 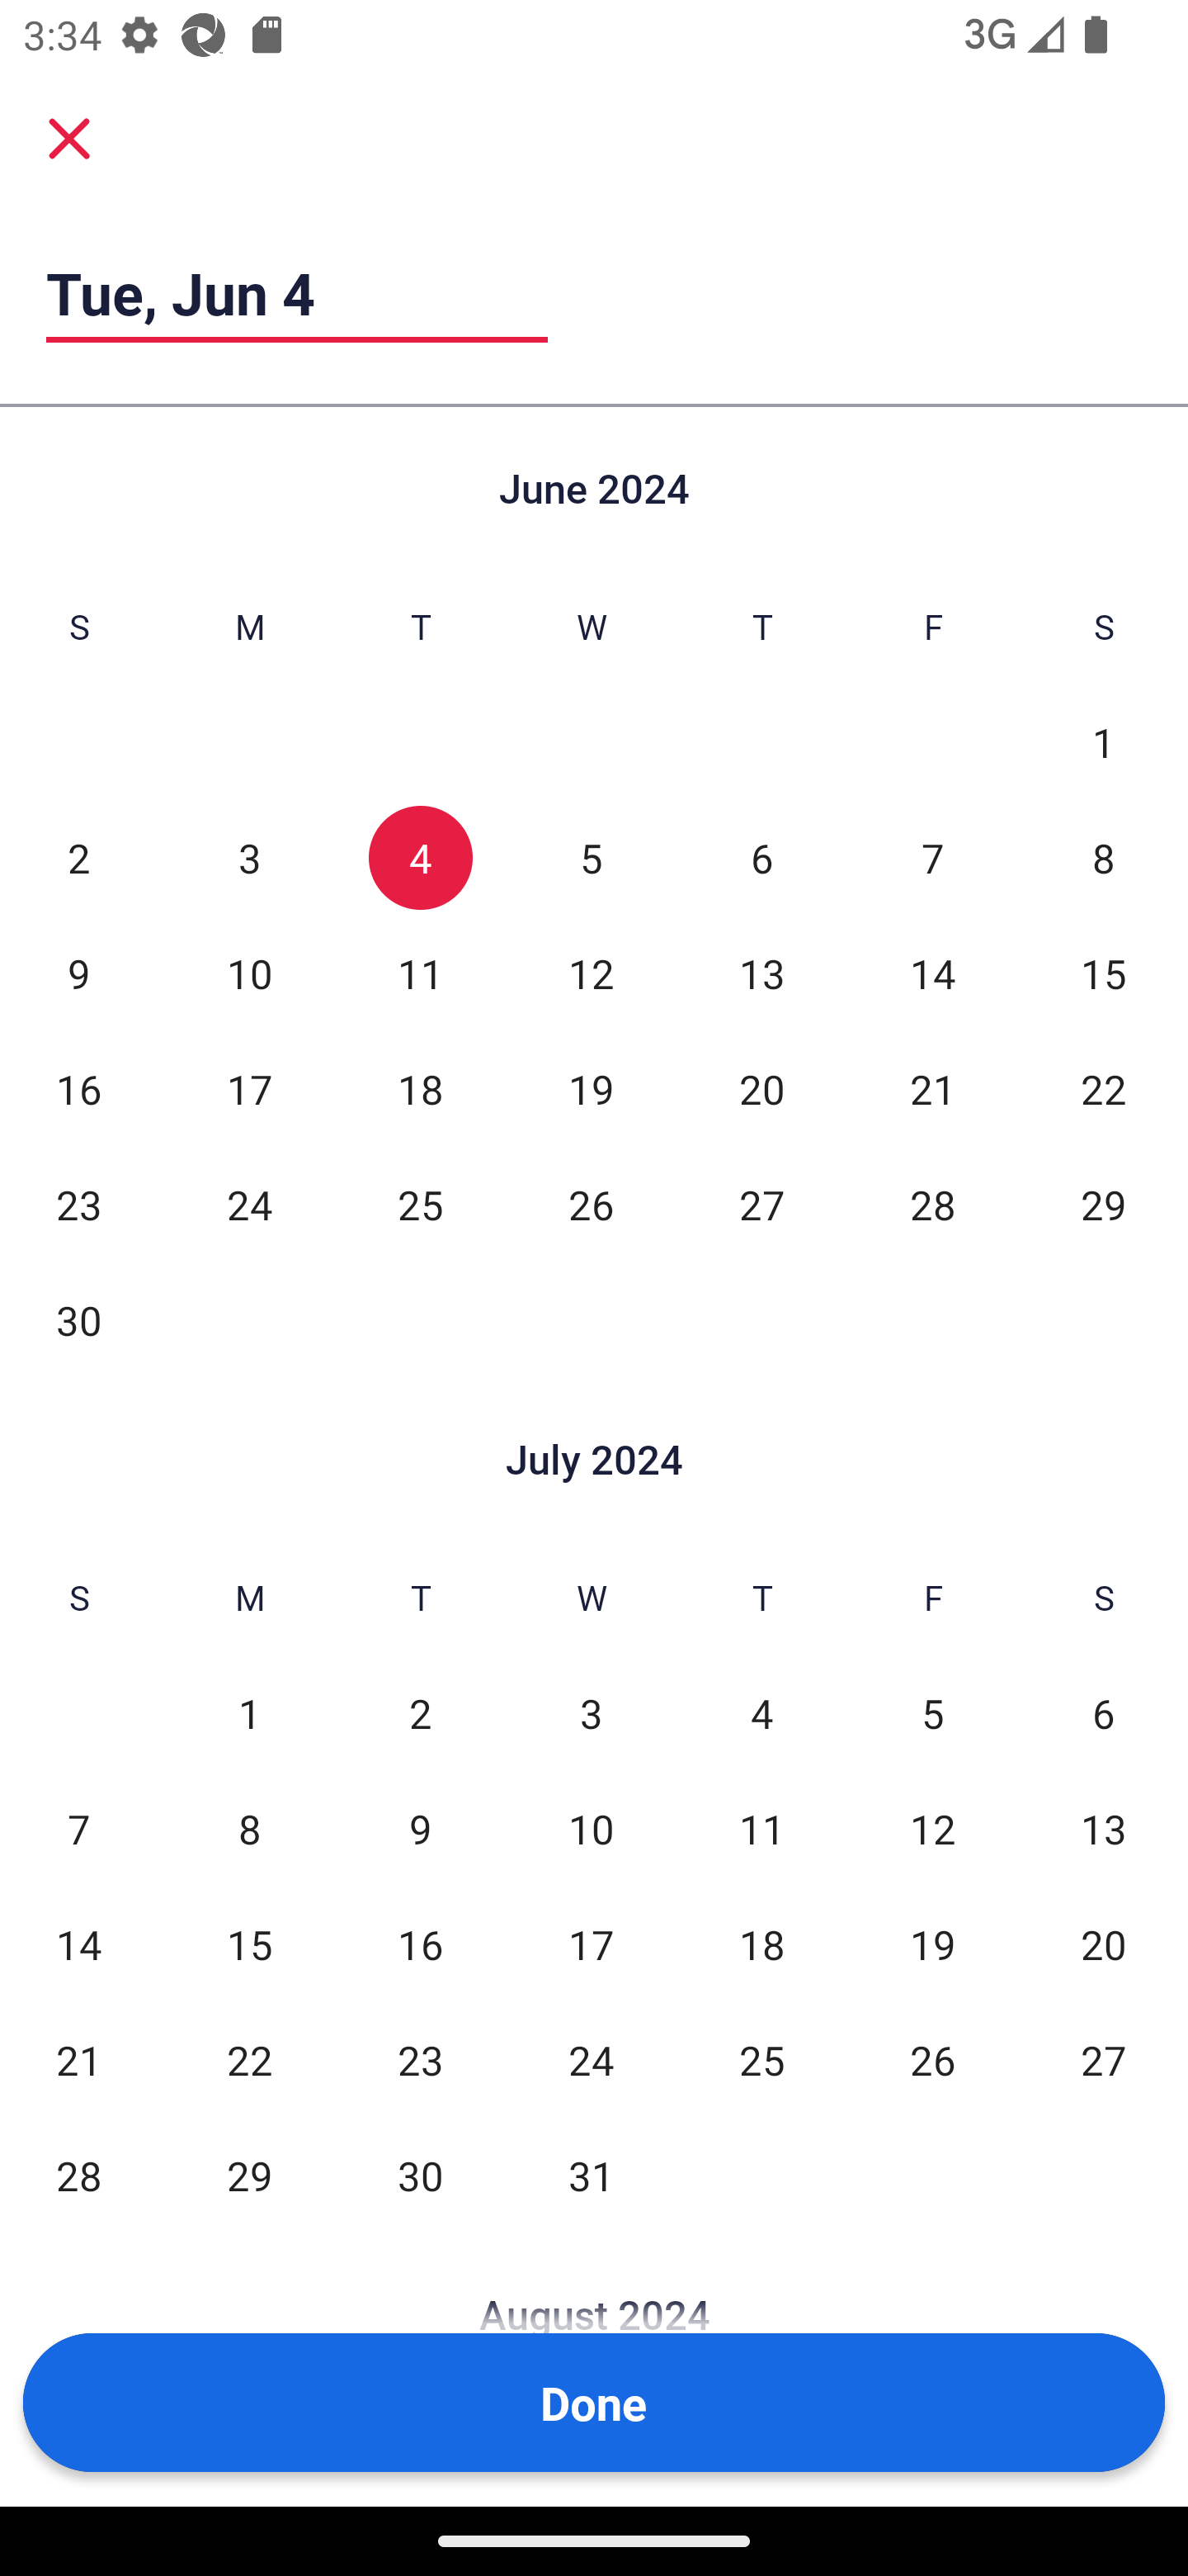 What do you see at coordinates (421, 2175) in the screenshot?
I see `30 Tue, Jul 30, Not Selected` at bounding box center [421, 2175].